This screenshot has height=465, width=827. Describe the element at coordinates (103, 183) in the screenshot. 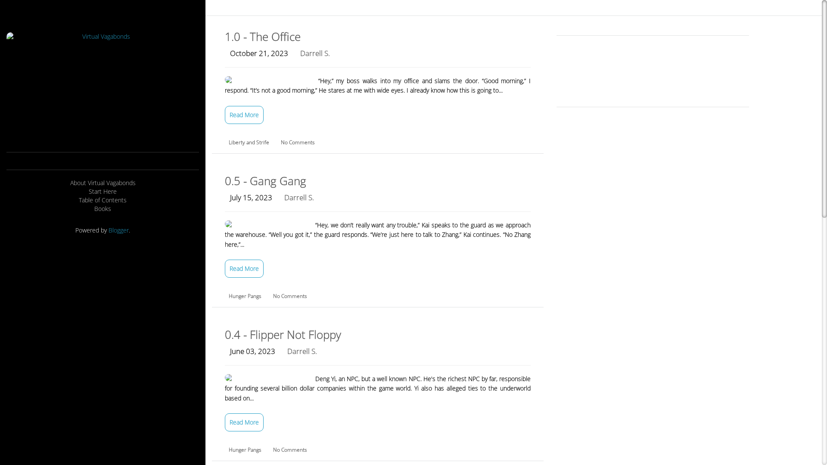

I see `About Virtual Vagabonds` at that location.